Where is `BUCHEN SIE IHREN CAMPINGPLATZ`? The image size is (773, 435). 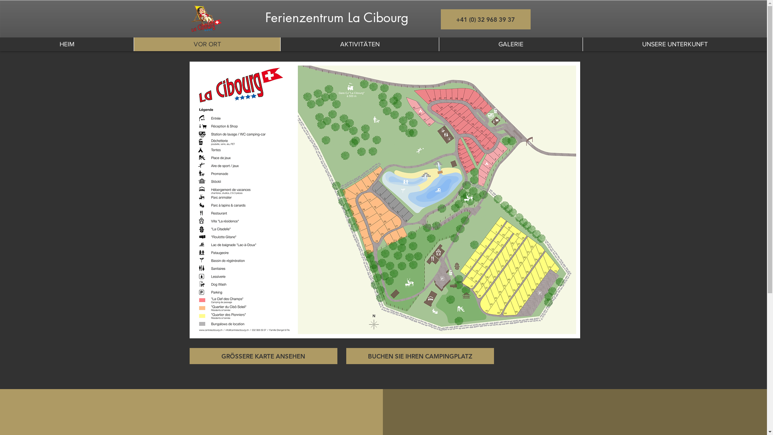
BUCHEN SIE IHREN CAMPINGPLATZ is located at coordinates (420, 356).